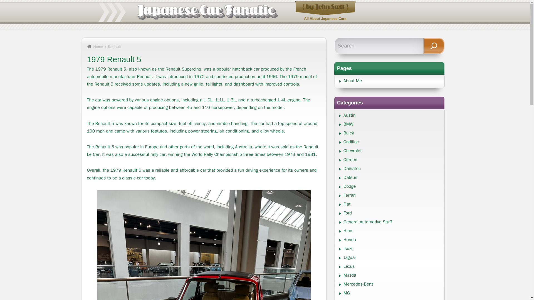  Describe the element at coordinates (352, 151) in the screenshot. I see `Chevrolet` at that location.